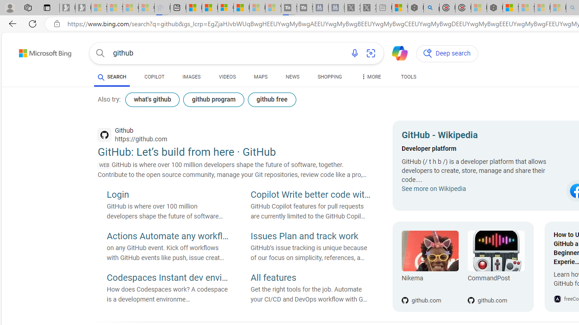 The width and height of the screenshot is (579, 325). Describe the element at coordinates (257, 8) in the screenshot. I see `Microsoft Start - Sleeping` at that location.